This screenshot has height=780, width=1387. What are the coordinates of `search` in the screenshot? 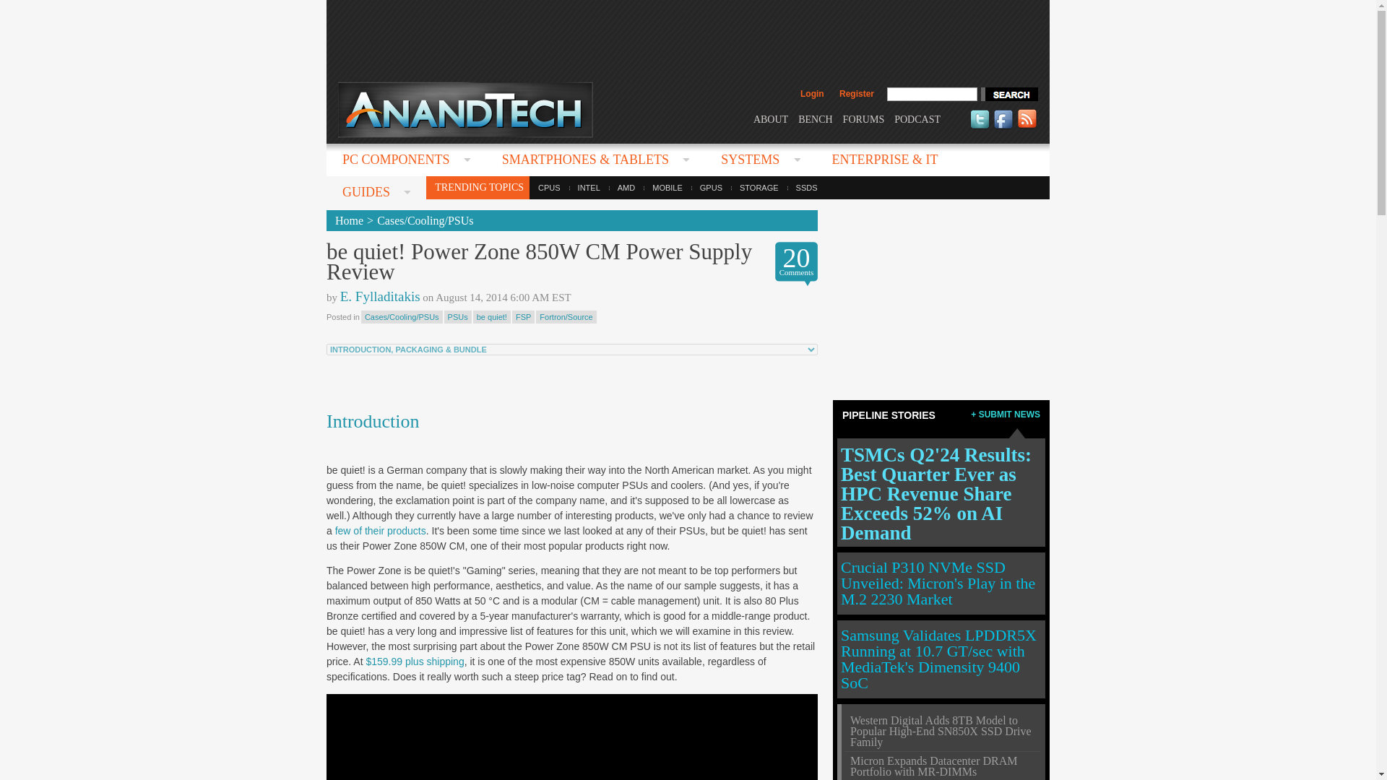 It's located at (1008, 94).